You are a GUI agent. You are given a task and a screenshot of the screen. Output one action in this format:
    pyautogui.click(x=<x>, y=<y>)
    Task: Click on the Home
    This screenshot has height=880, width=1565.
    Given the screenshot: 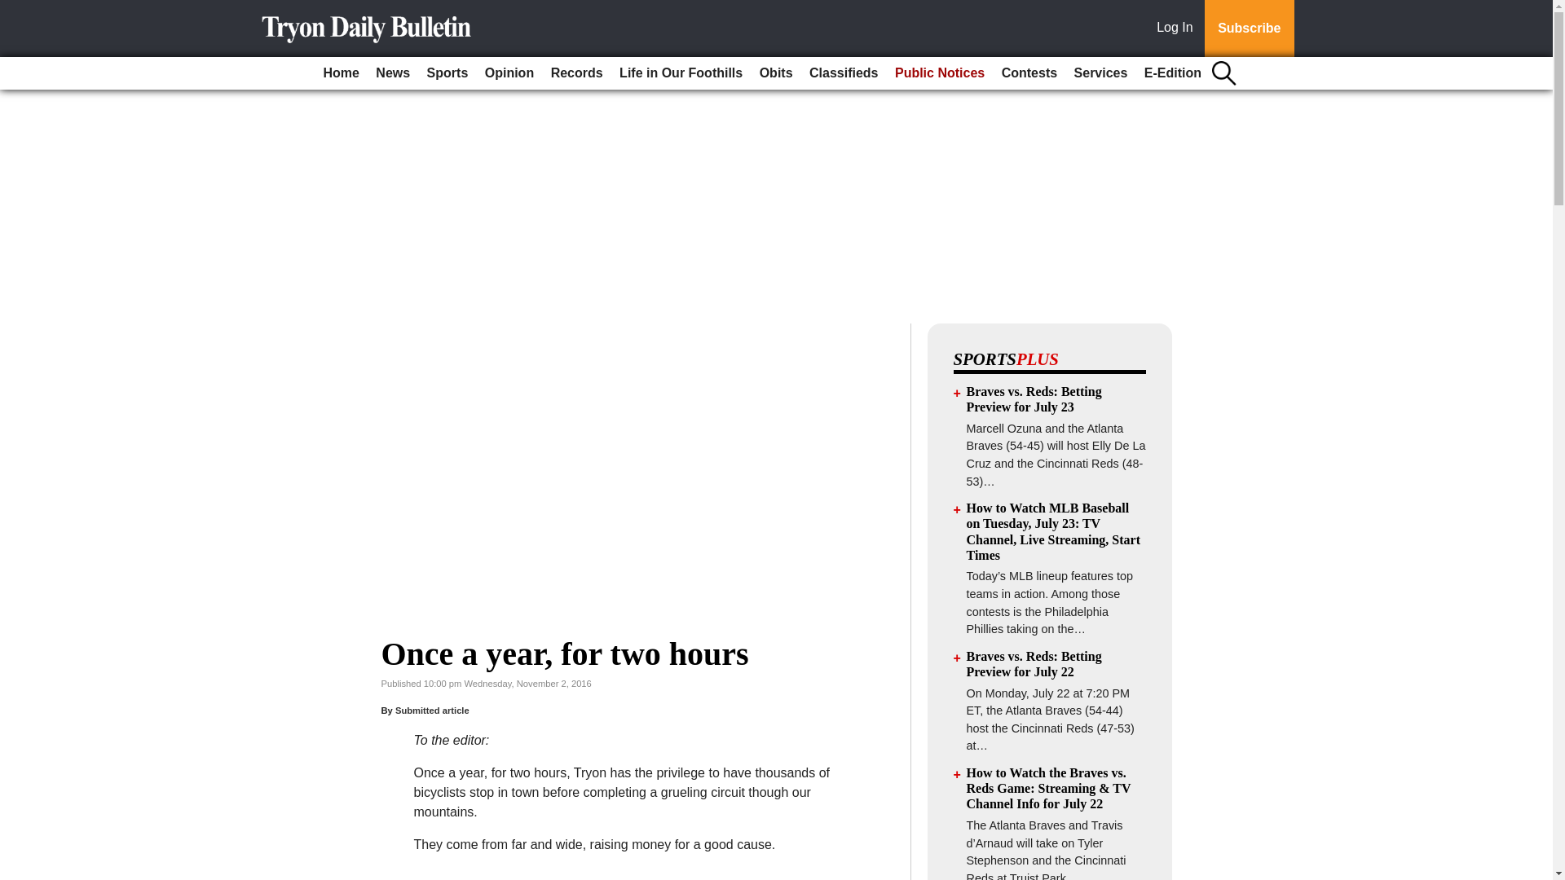 What is the action you would take?
    pyautogui.click(x=340, y=73)
    